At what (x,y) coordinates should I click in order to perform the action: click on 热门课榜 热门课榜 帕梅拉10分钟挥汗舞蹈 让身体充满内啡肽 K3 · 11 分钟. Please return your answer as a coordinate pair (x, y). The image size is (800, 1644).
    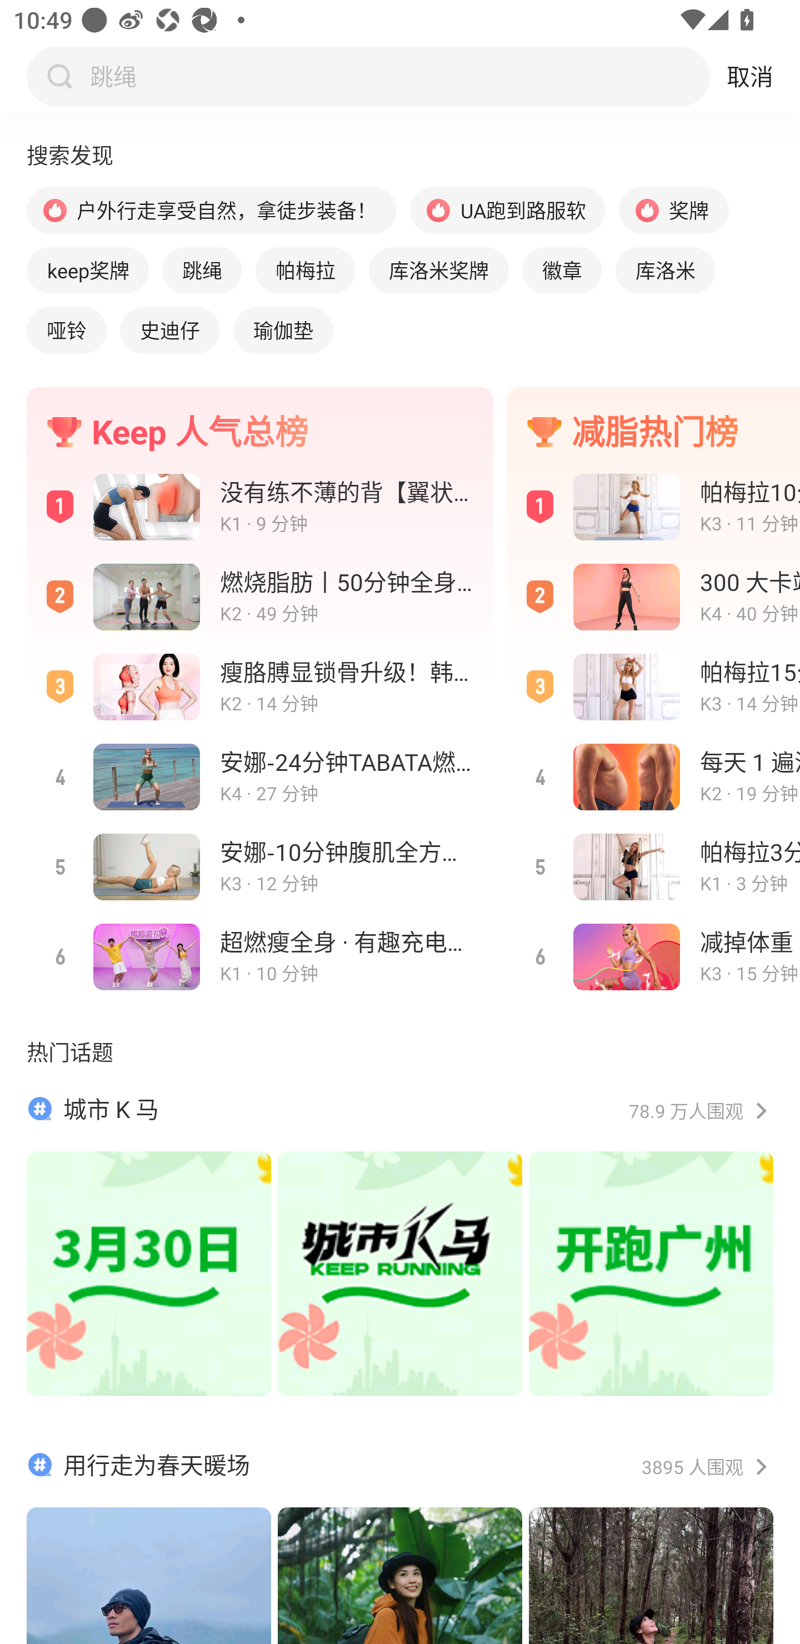
    Looking at the image, I should click on (653, 507).